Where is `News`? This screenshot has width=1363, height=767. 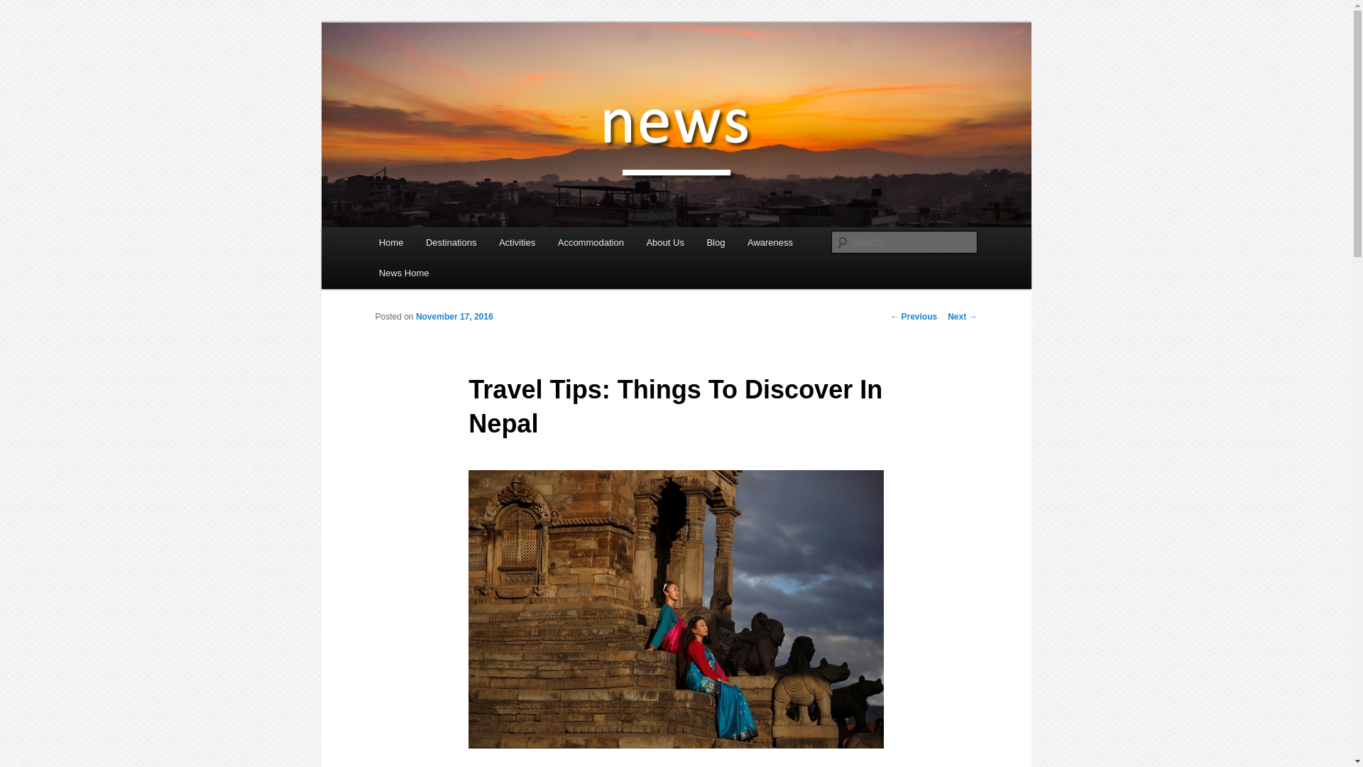 News is located at coordinates (403, 74).